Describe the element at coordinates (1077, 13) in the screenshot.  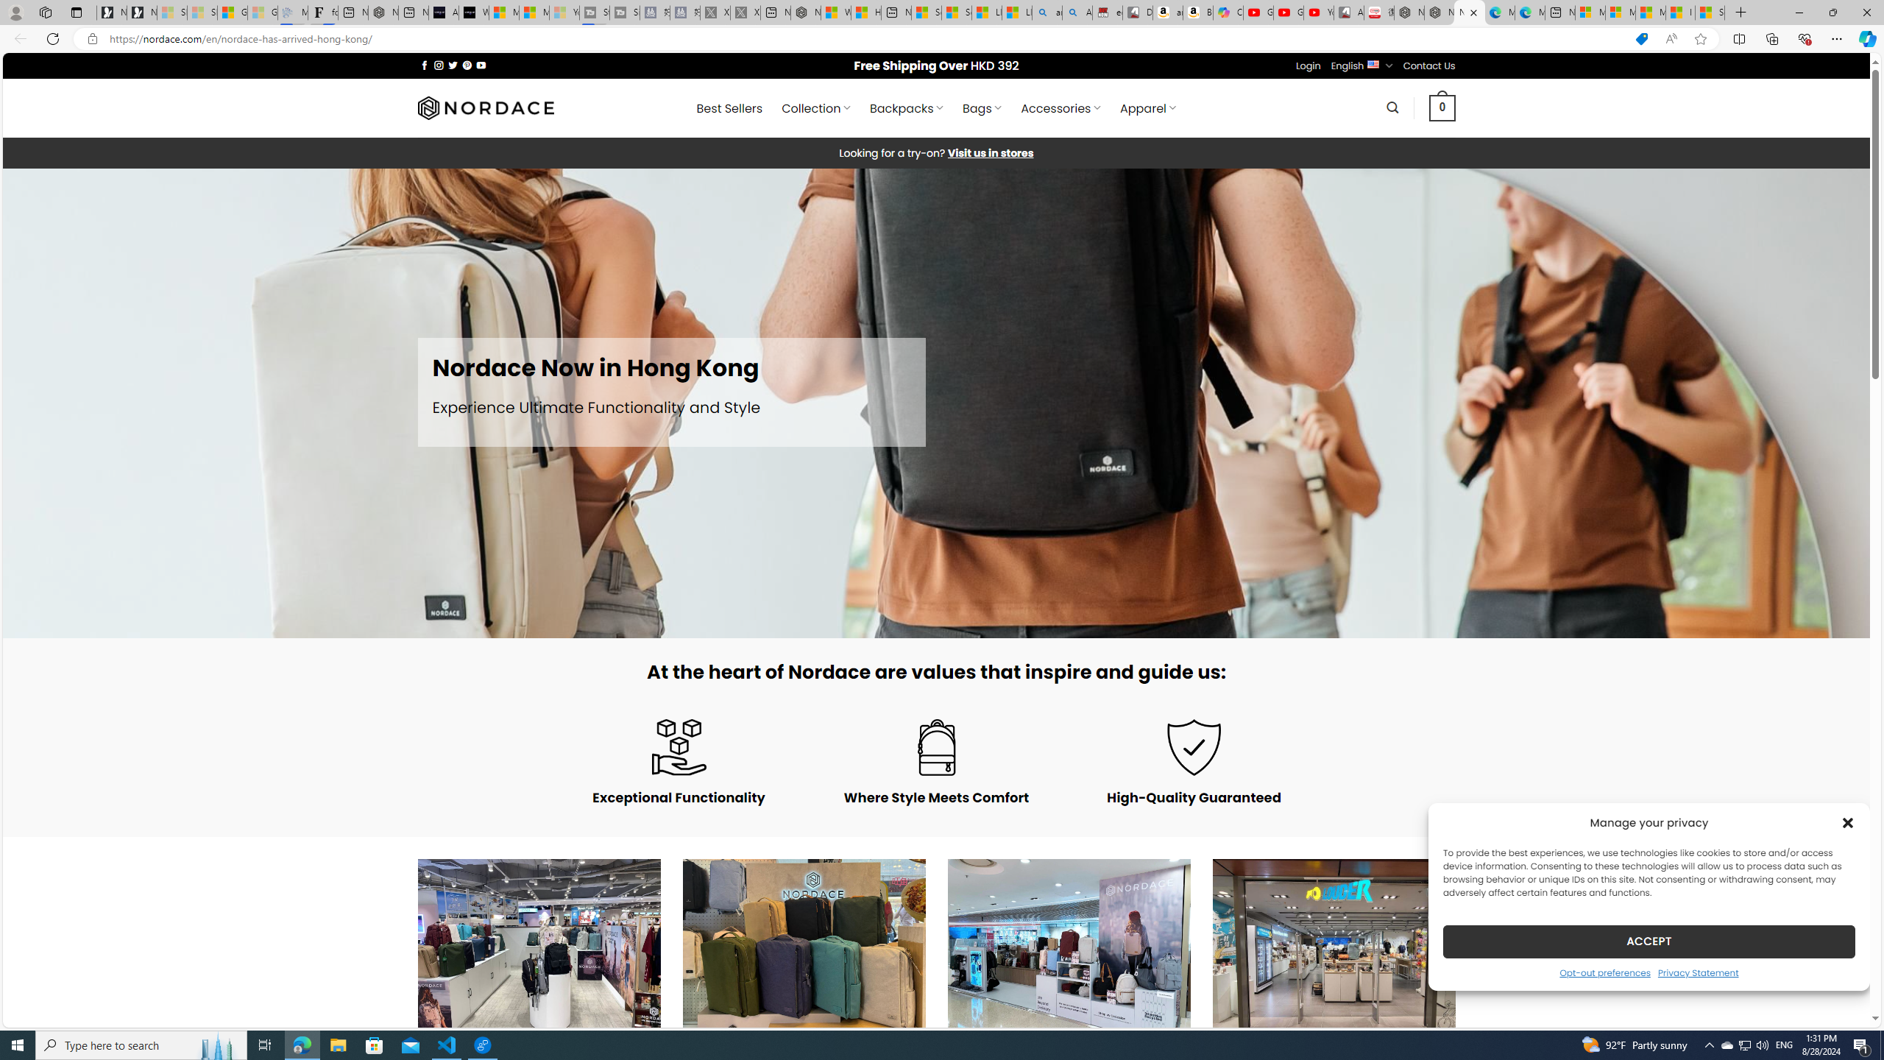
I see `Amazon Echo Dot PNG - Search Images` at that location.